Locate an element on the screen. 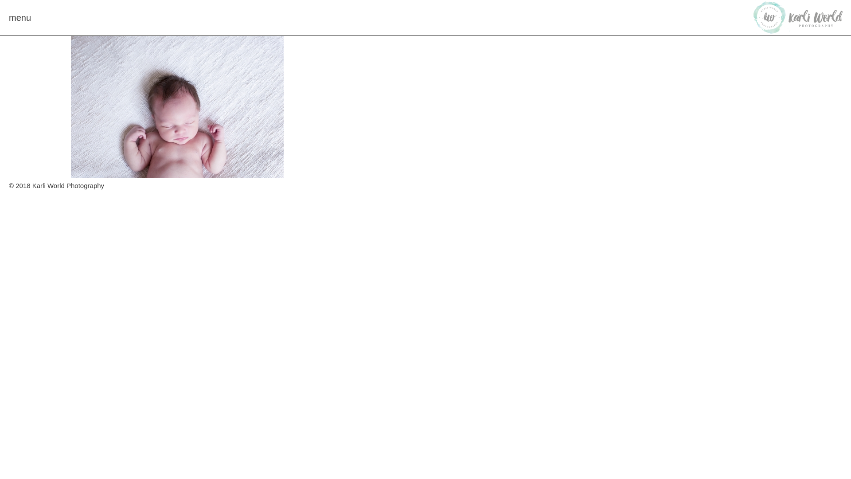 The width and height of the screenshot is (851, 479). menu is located at coordinates (20, 17).